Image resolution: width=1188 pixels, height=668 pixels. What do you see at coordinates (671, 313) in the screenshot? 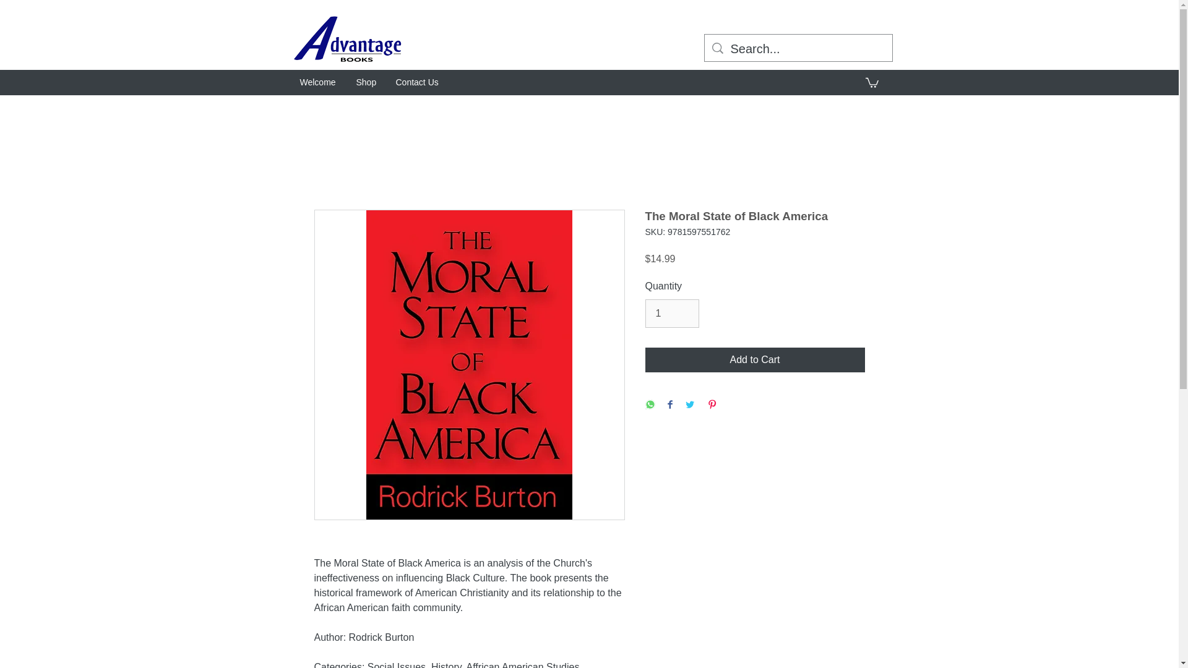
I see `1` at bounding box center [671, 313].